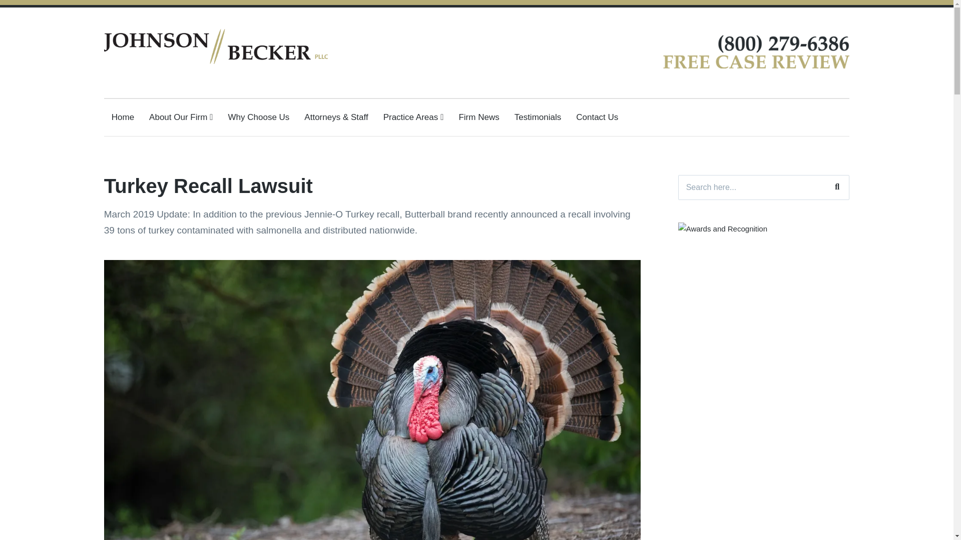  Describe the element at coordinates (478, 117) in the screenshot. I see `Firm News` at that location.